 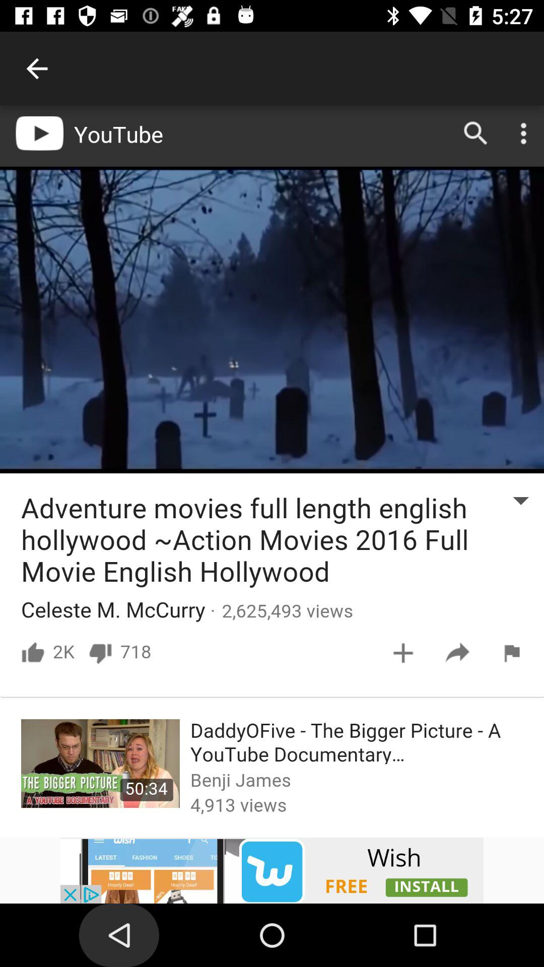 What do you see at coordinates (272, 870) in the screenshot?
I see `open advertisement` at bounding box center [272, 870].